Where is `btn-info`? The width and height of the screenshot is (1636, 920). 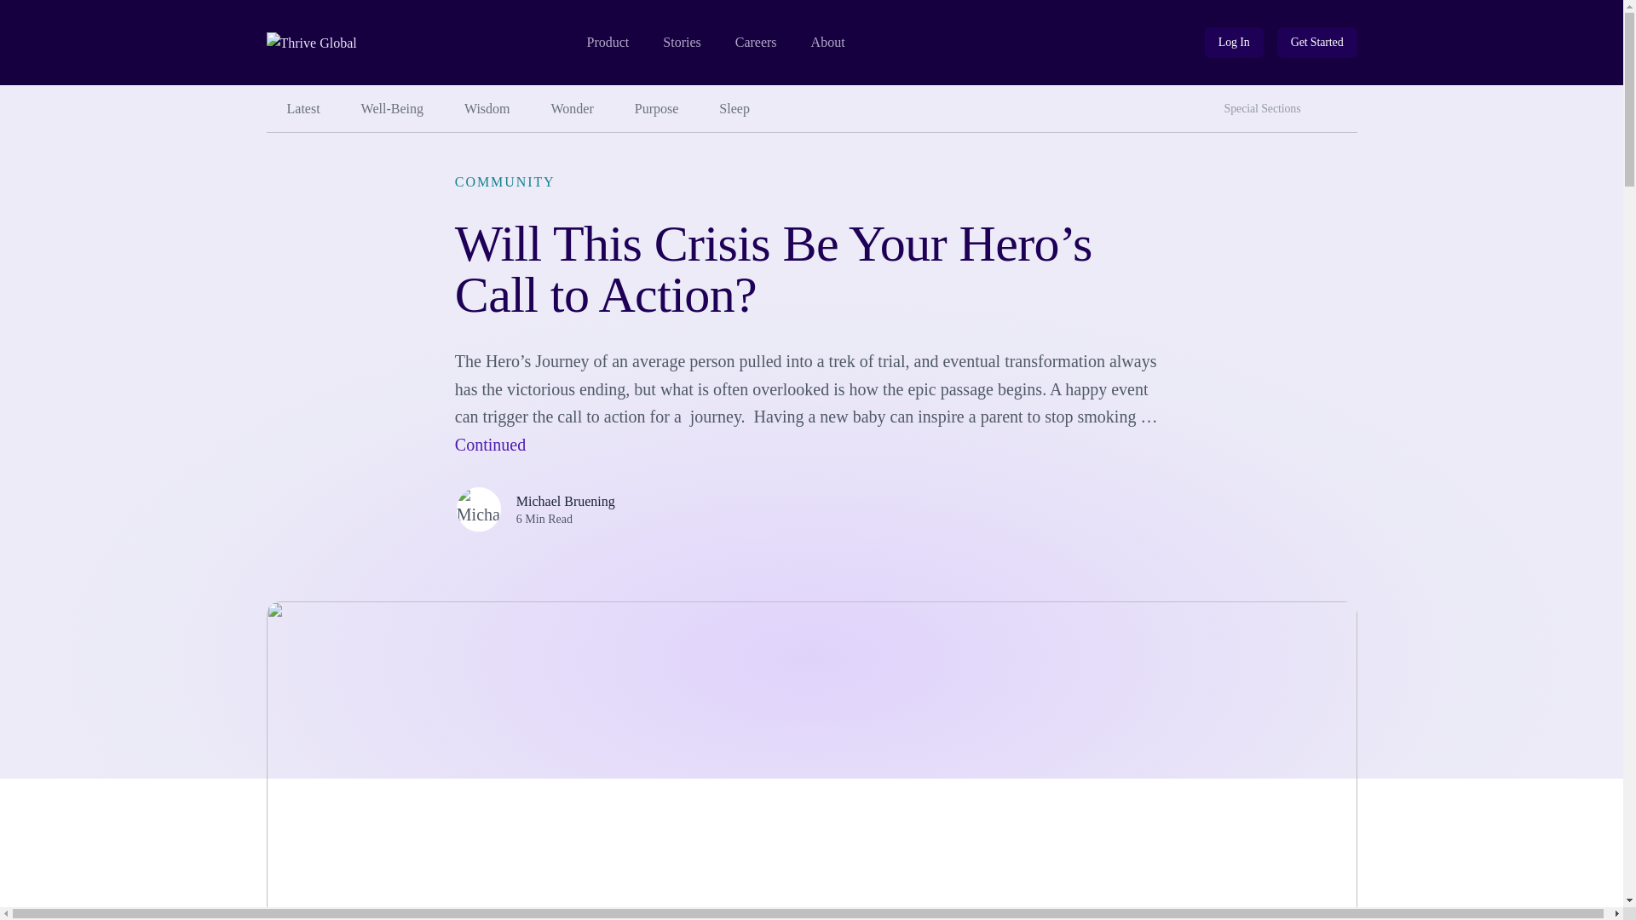 btn-info is located at coordinates (1234, 43).